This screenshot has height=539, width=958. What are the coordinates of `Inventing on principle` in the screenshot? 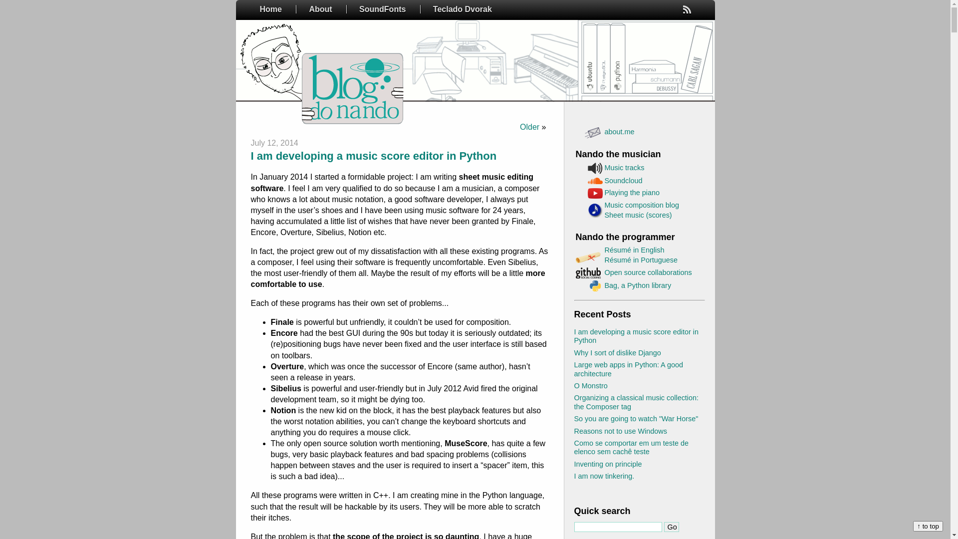 It's located at (608, 464).